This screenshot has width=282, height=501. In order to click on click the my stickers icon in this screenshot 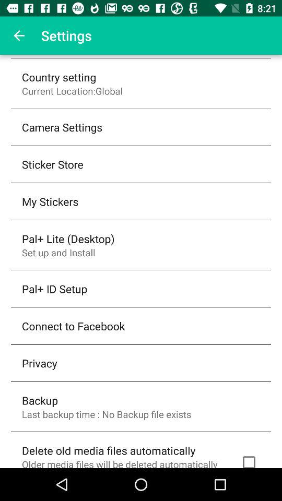, I will do `click(50, 201)`.